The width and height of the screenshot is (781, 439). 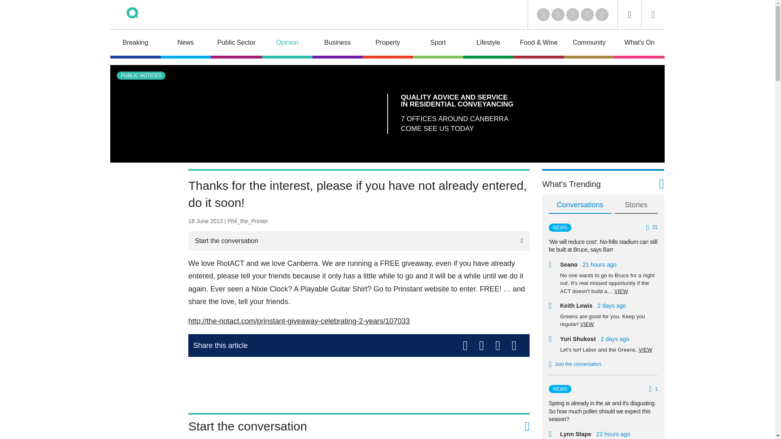 I want to click on News, so click(x=185, y=44).